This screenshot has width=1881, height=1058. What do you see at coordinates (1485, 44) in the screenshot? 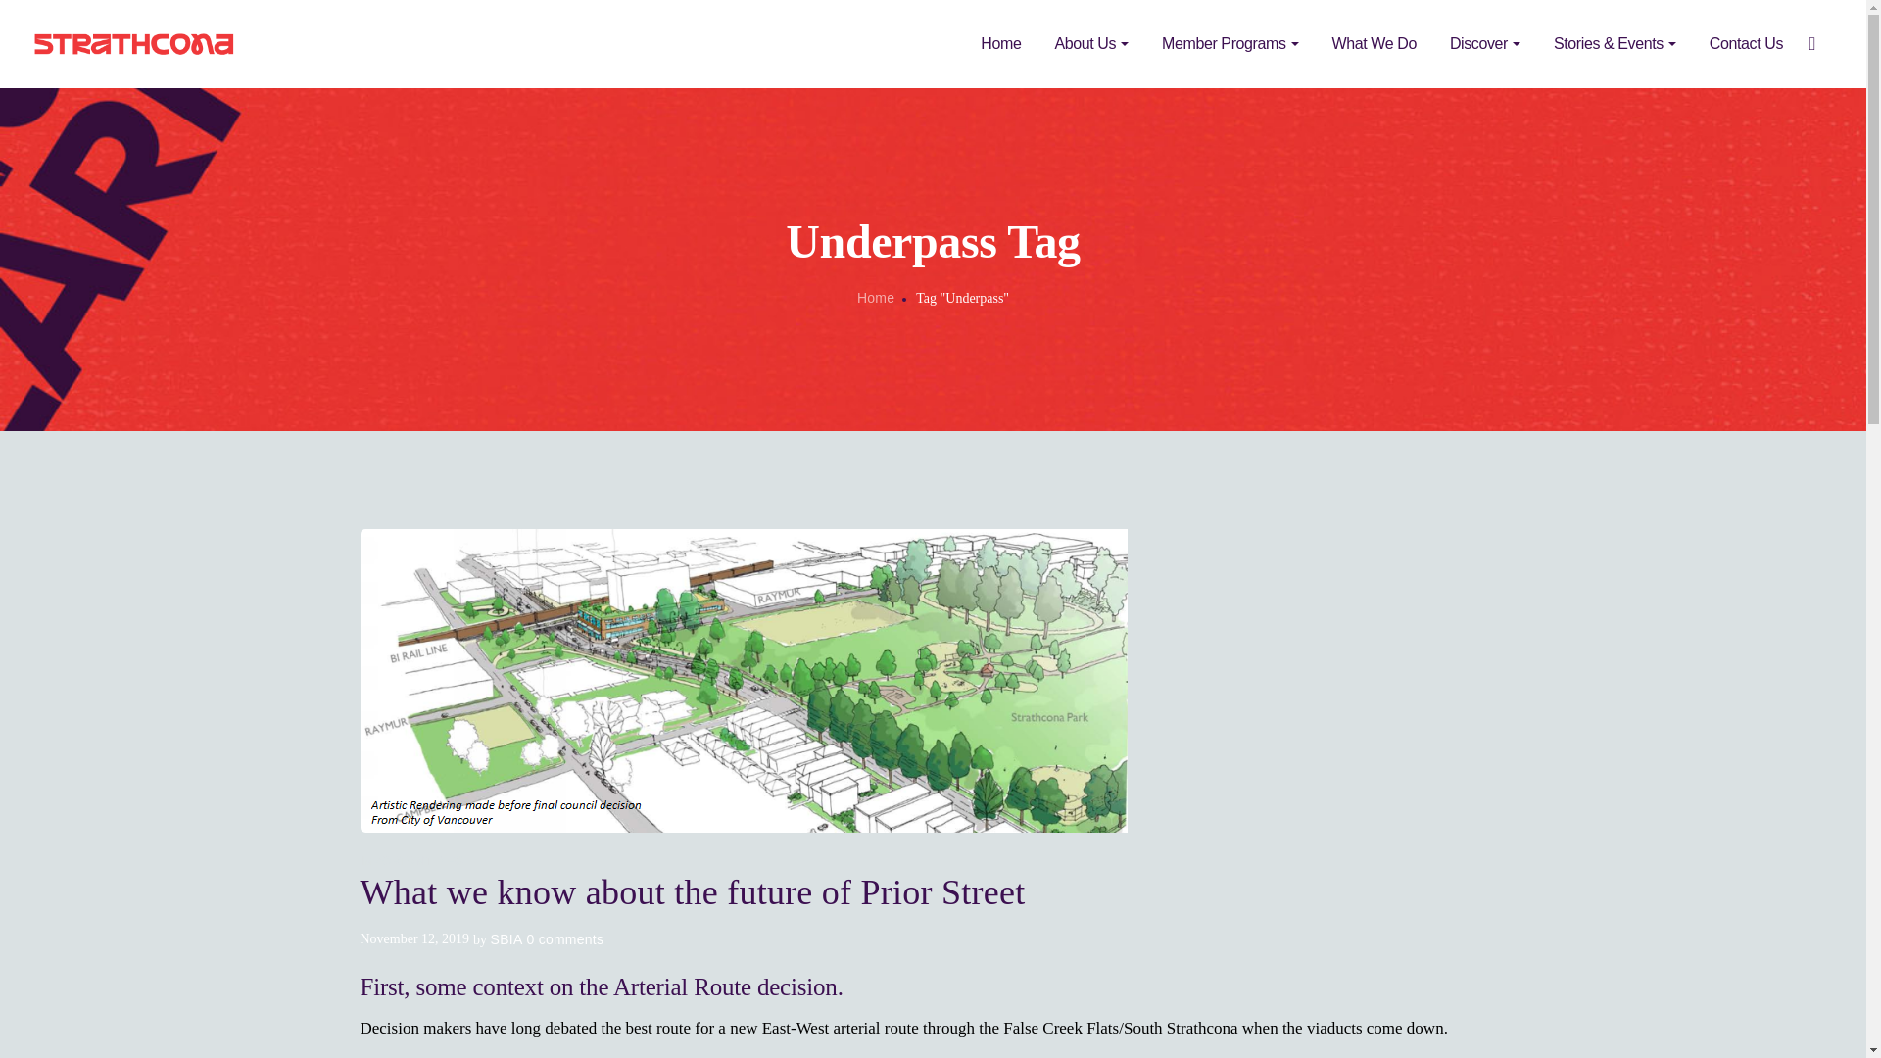
I see `Discover` at bounding box center [1485, 44].